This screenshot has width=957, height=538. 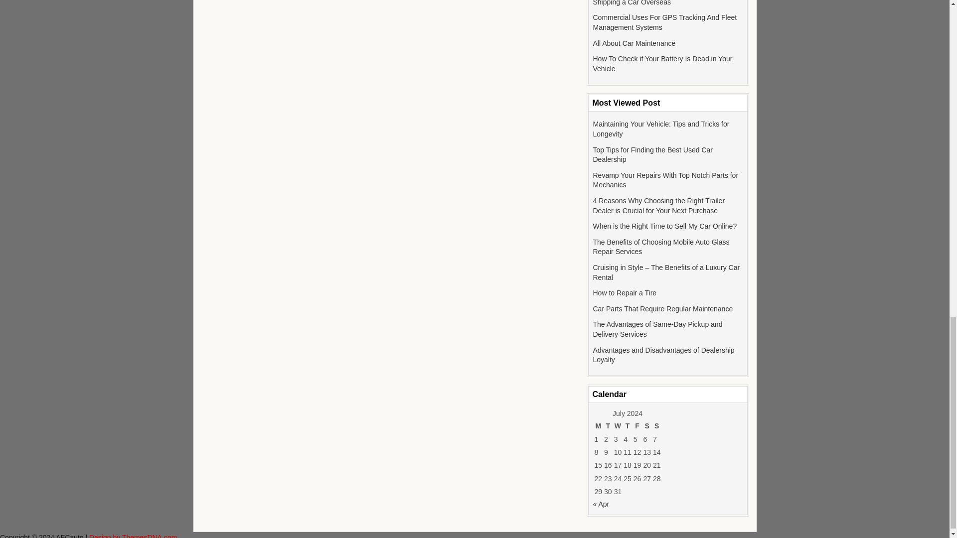 What do you see at coordinates (608, 426) in the screenshot?
I see `Tuesday` at bounding box center [608, 426].